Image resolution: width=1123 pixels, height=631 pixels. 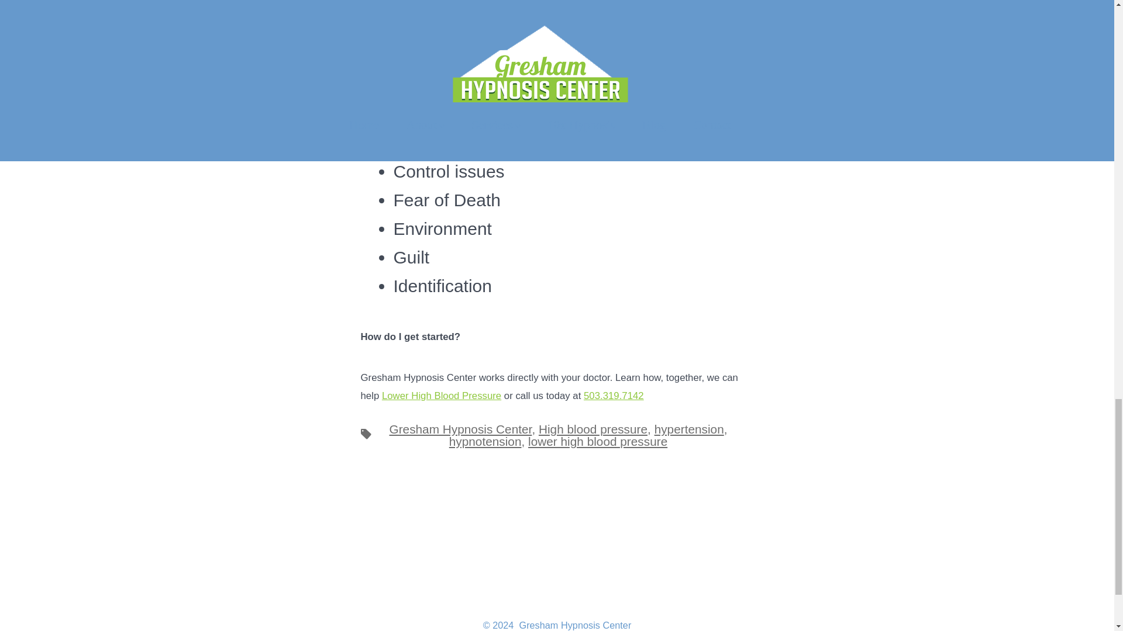 What do you see at coordinates (614, 396) in the screenshot?
I see `503.319.7142` at bounding box center [614, 396].